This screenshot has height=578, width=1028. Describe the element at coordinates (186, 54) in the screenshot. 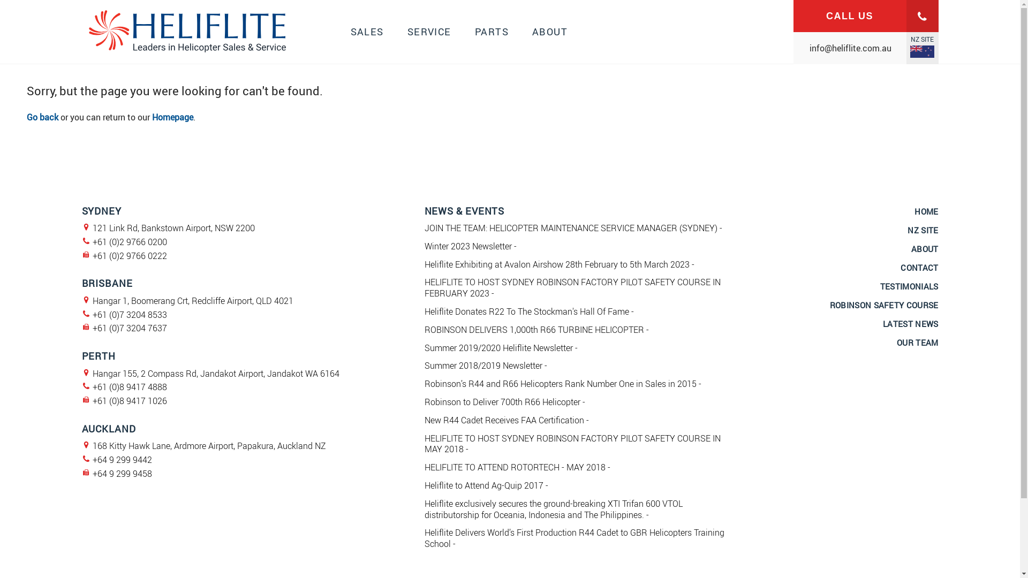

I see `logo` at that location.